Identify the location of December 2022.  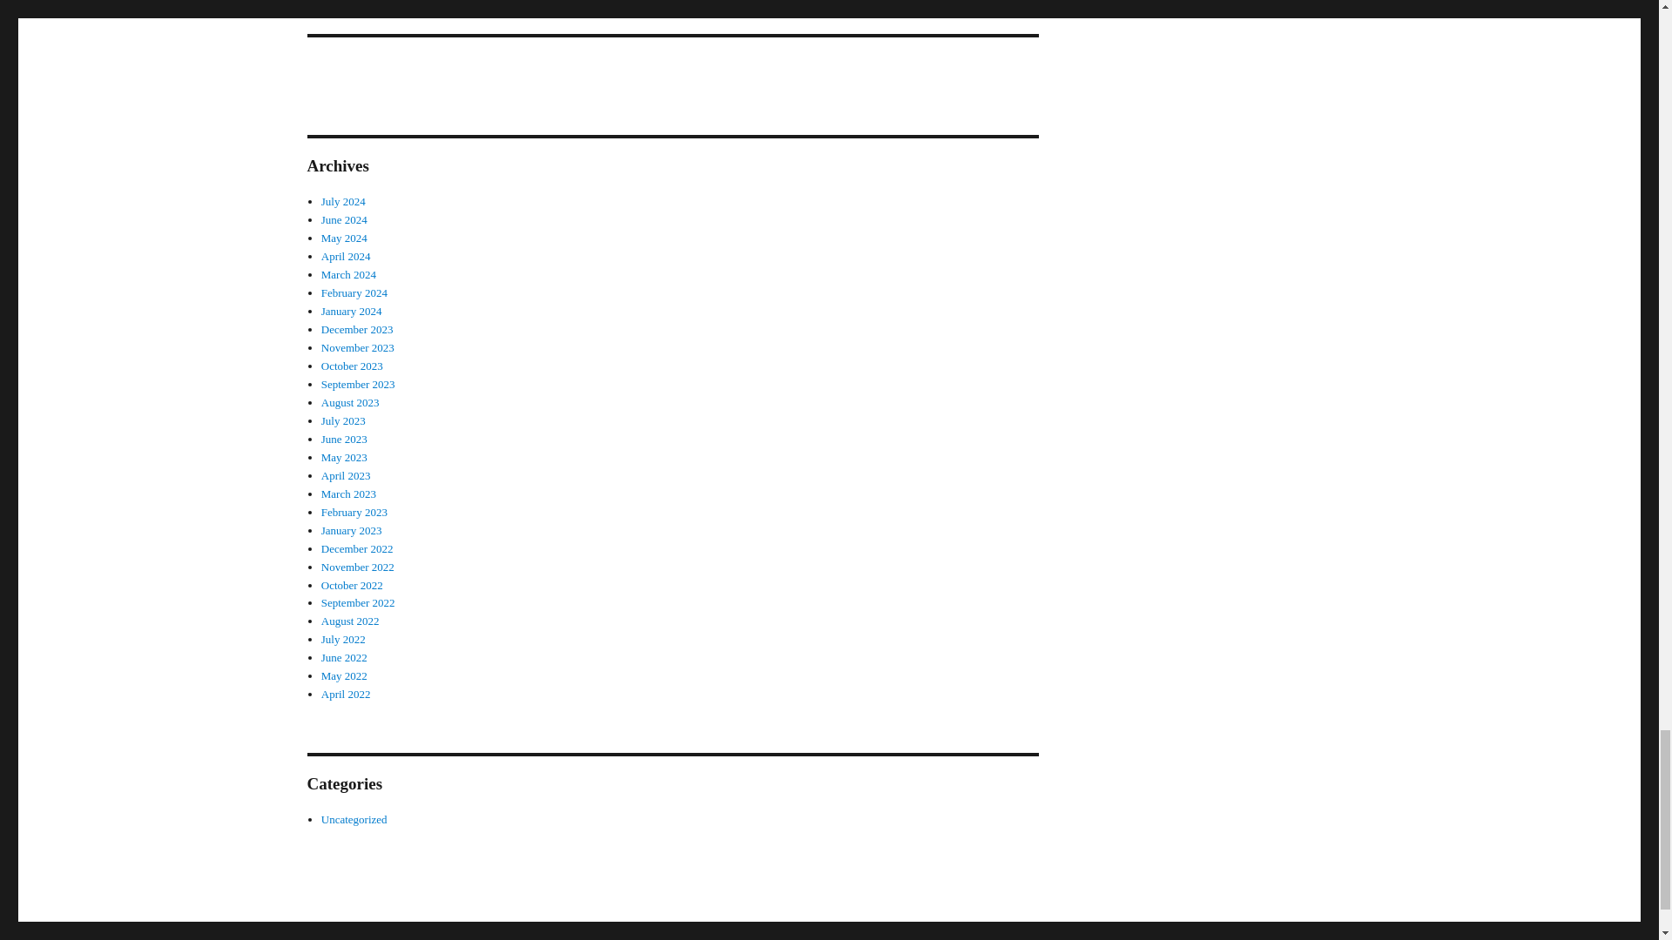
(357, 548).